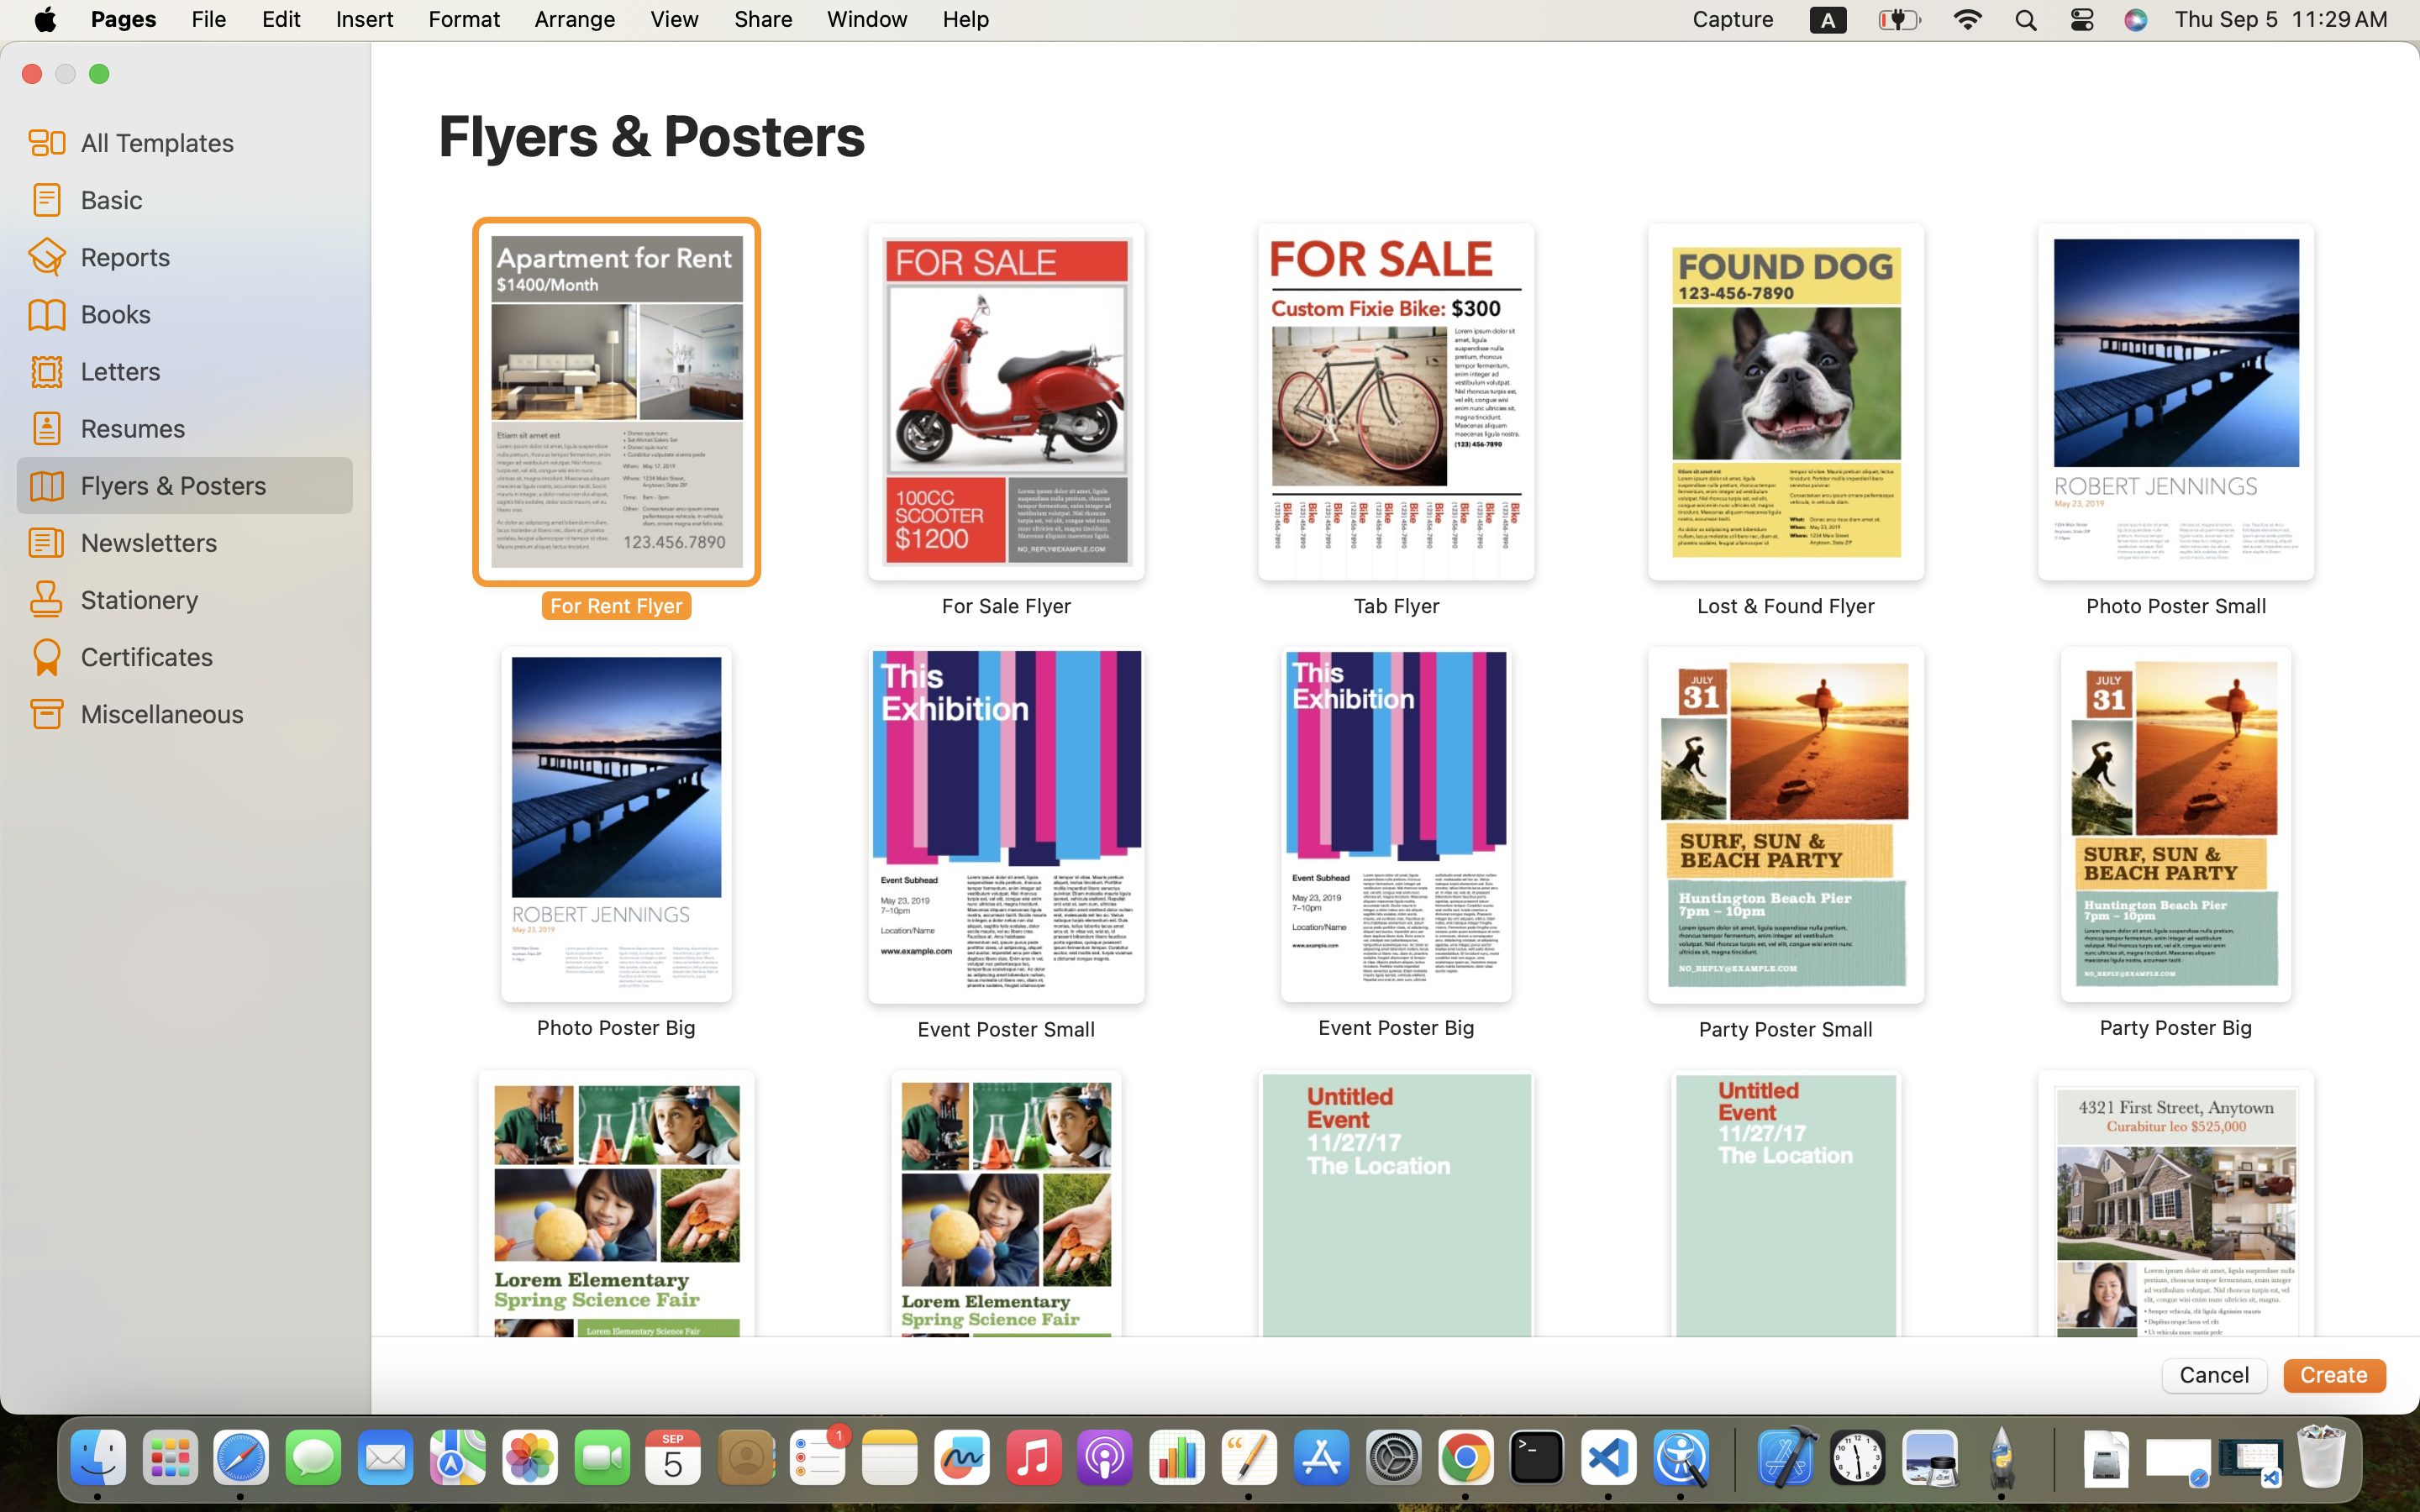  Describe the element at coordinates (210, 542) in the screenshot. I see `Newsletters` at that location.